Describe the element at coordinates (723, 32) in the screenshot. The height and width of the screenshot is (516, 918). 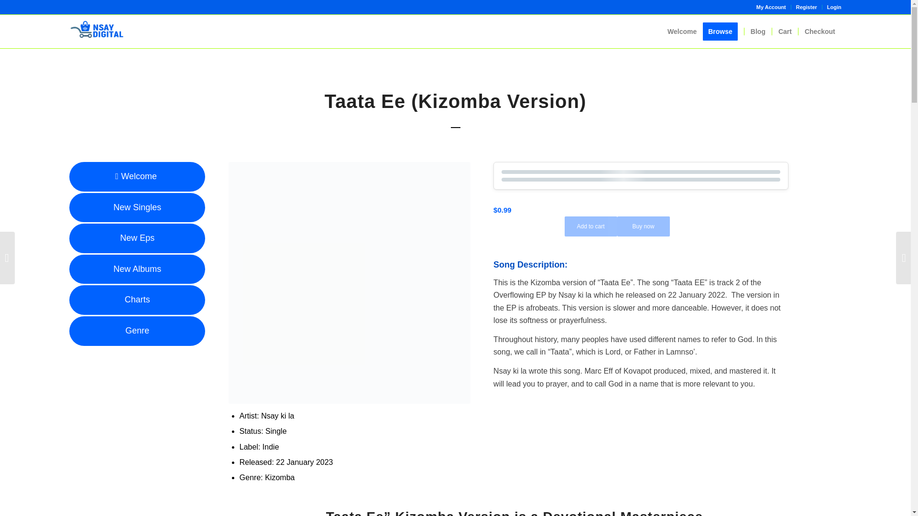
I see `Browse` at that location.